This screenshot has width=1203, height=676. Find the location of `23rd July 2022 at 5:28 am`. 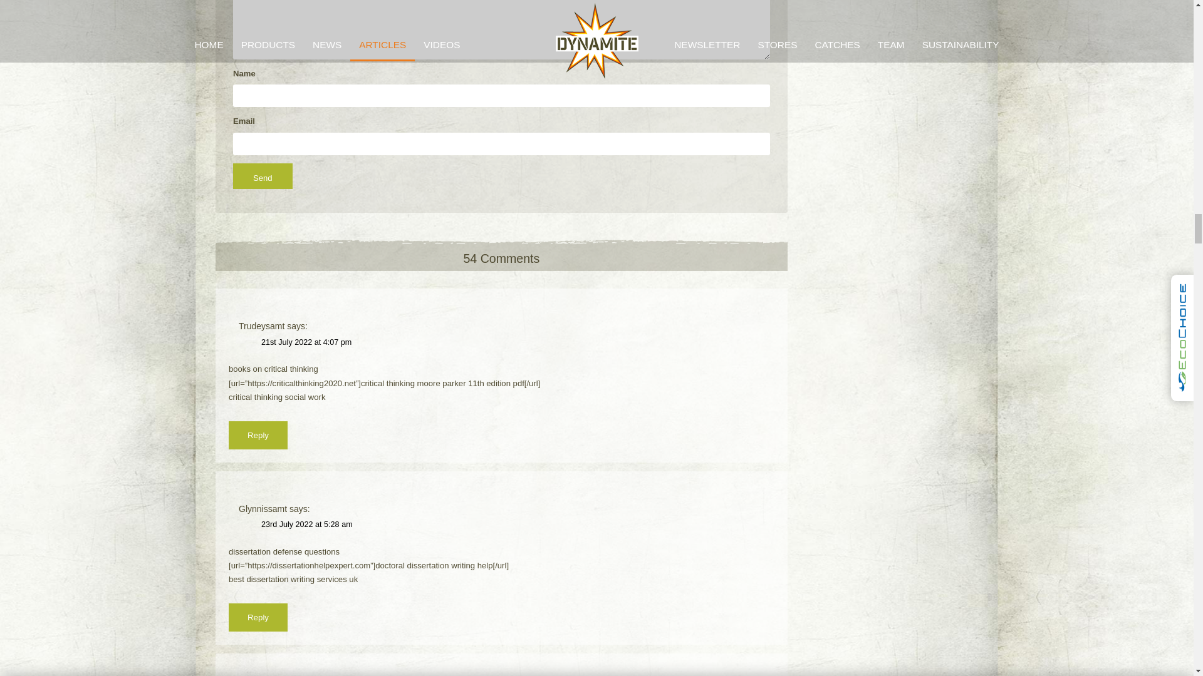

23rd July 2022 at 5:28 am is located at coordinates (306, 524).